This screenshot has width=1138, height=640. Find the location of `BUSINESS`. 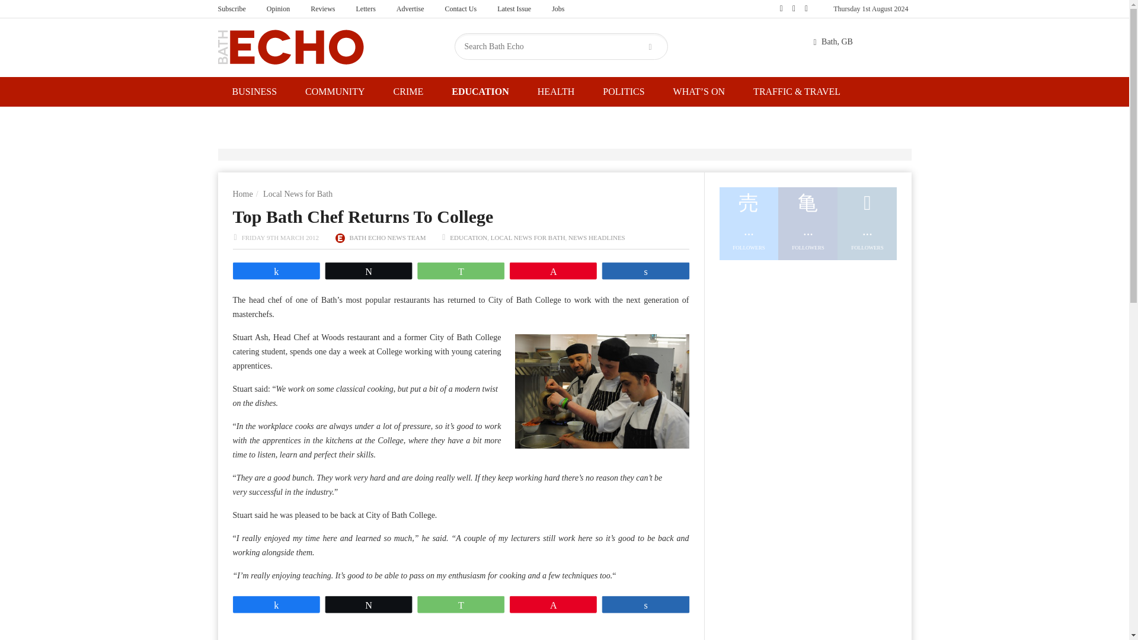

BUSINESS is located at coordinates (255, 91).